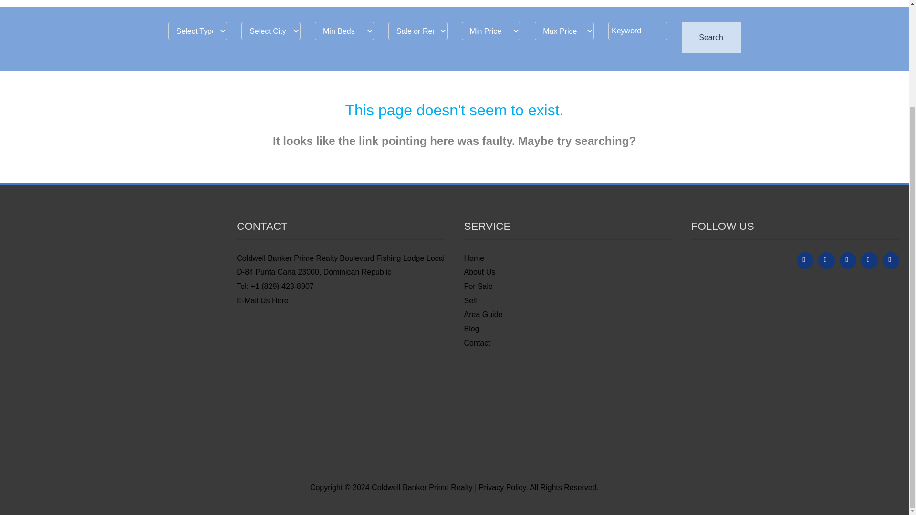 The width and height of the screenshot is (916, 515). What do you see at coordinates (778, 3) in the screenshot?
I see `CONTACT` at bounding box center [778, 3].